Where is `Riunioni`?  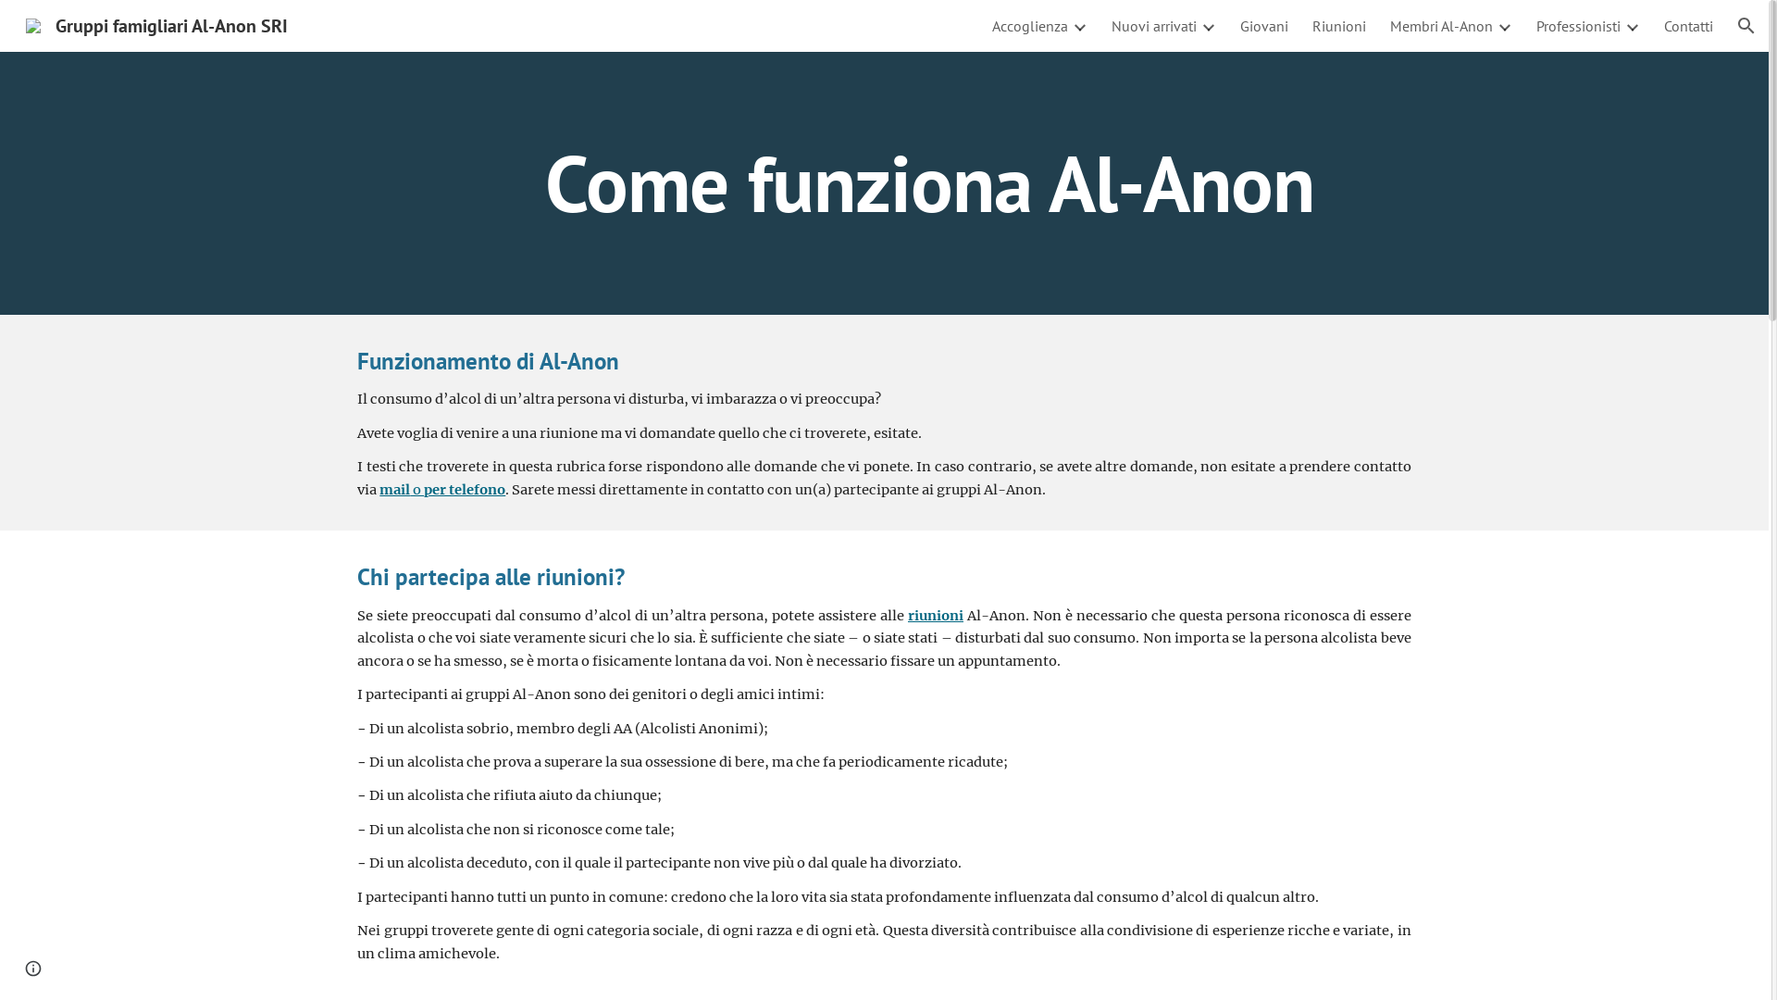 Riunioni is located at coordinates (1339, 26).